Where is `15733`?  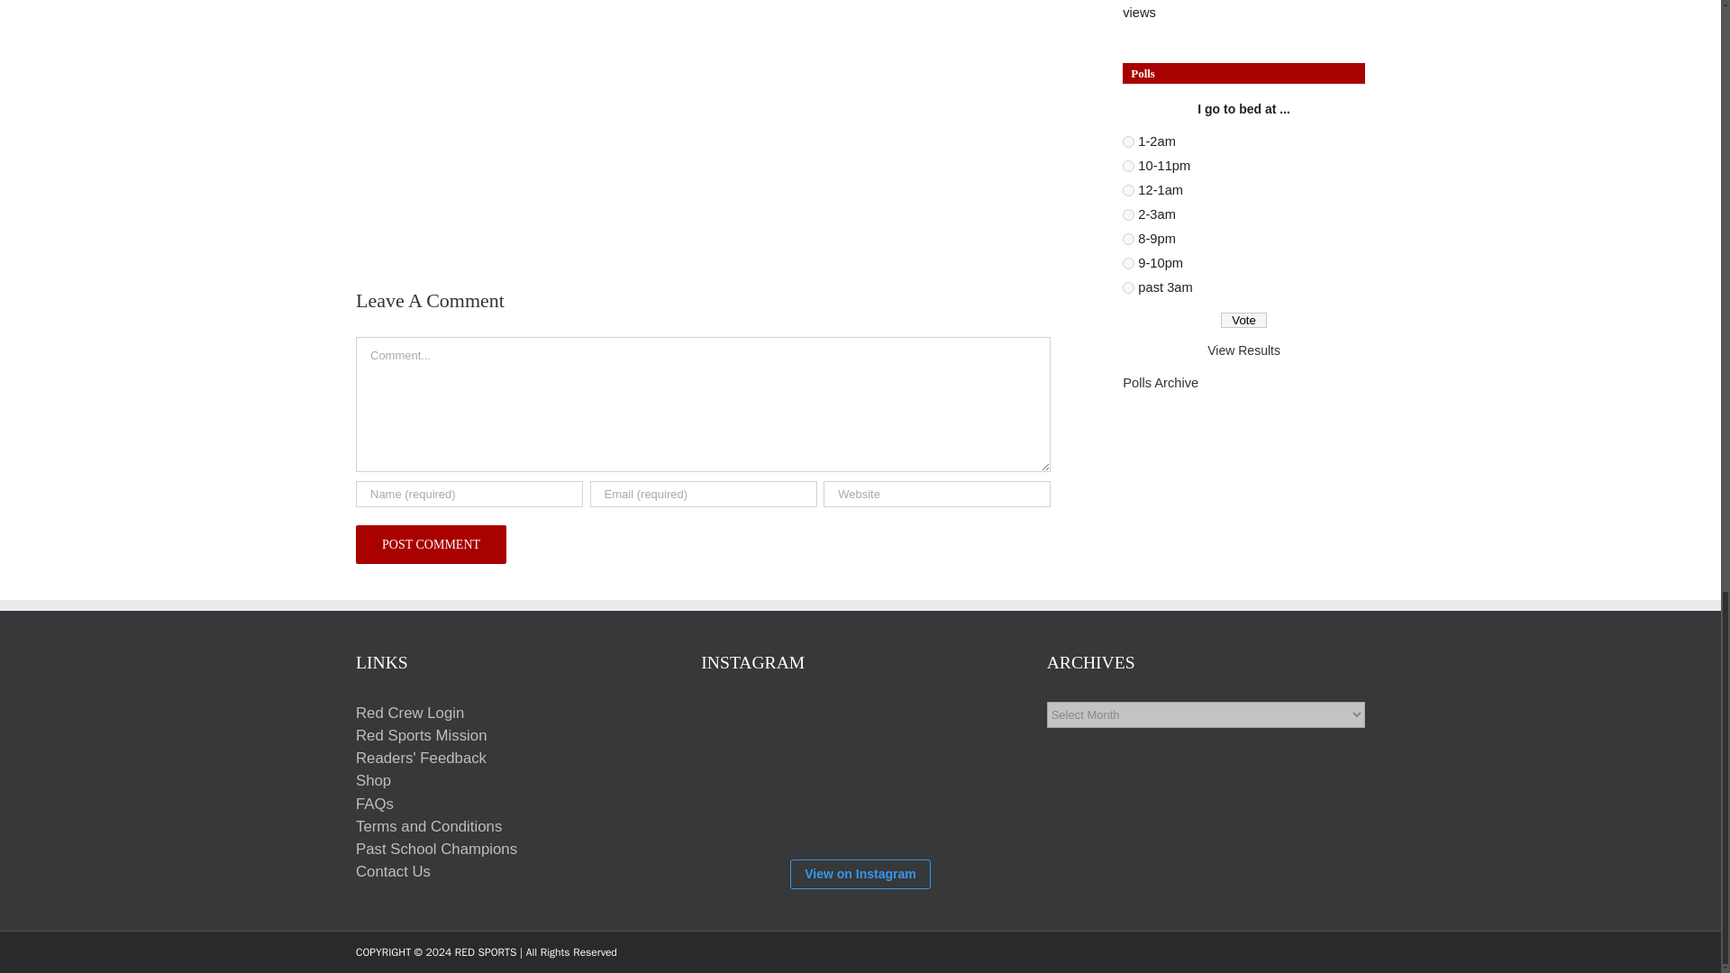
15733 is located at coordinates (1128, 240).